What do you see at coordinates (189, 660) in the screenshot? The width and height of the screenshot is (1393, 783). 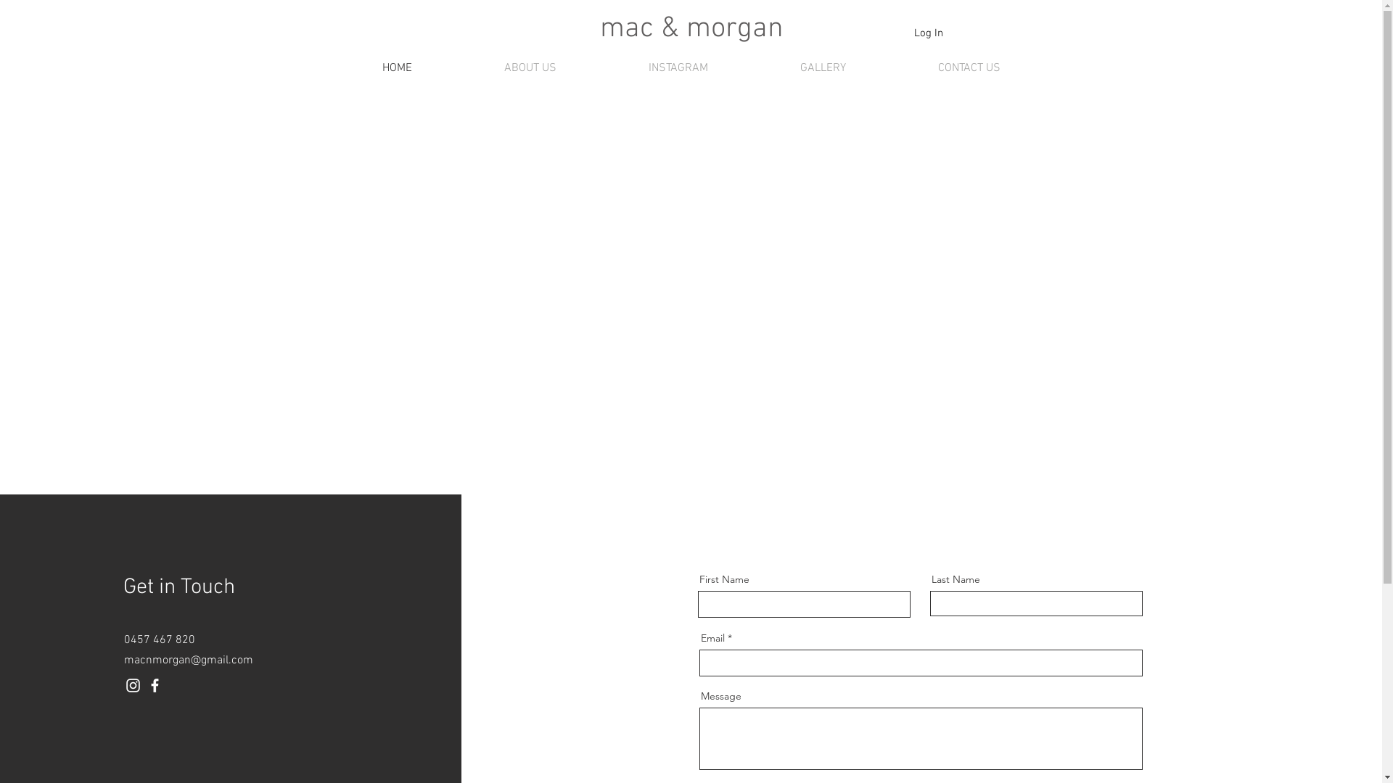 I see `macnmorgan@gmail.com` at bounding box center [189, 660].